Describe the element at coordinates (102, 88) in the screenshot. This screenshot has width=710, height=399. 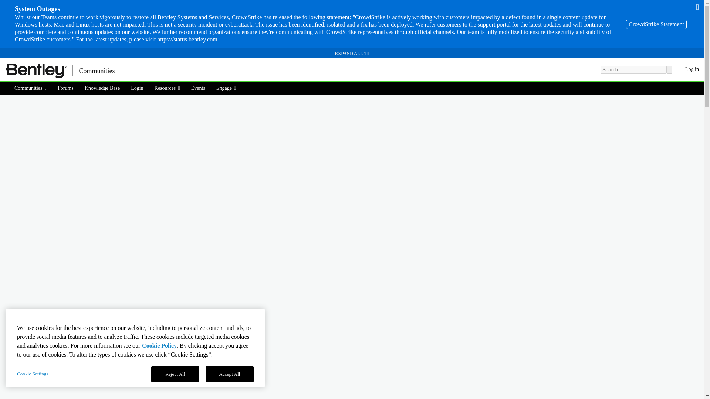
I see `Knowledge Base` at that location.